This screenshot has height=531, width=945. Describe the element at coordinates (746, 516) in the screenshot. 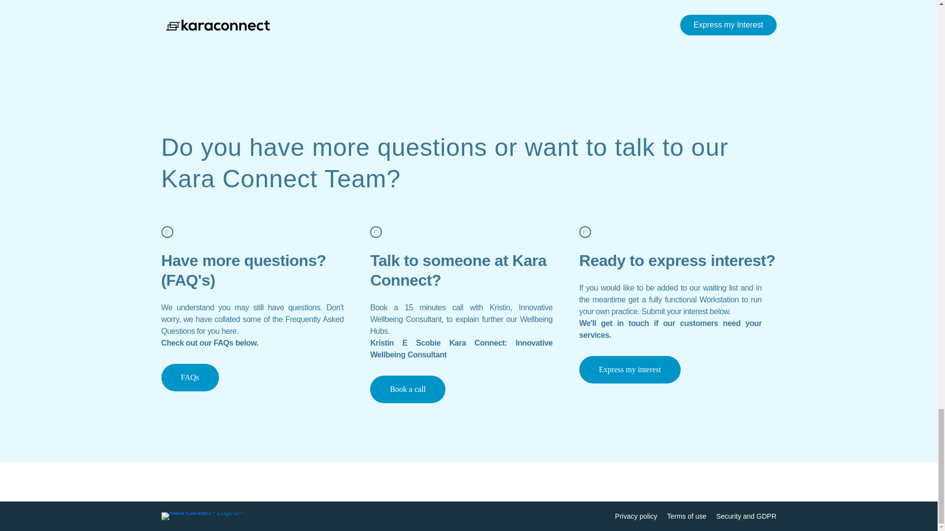

I see `Security and GDPR` at that location.